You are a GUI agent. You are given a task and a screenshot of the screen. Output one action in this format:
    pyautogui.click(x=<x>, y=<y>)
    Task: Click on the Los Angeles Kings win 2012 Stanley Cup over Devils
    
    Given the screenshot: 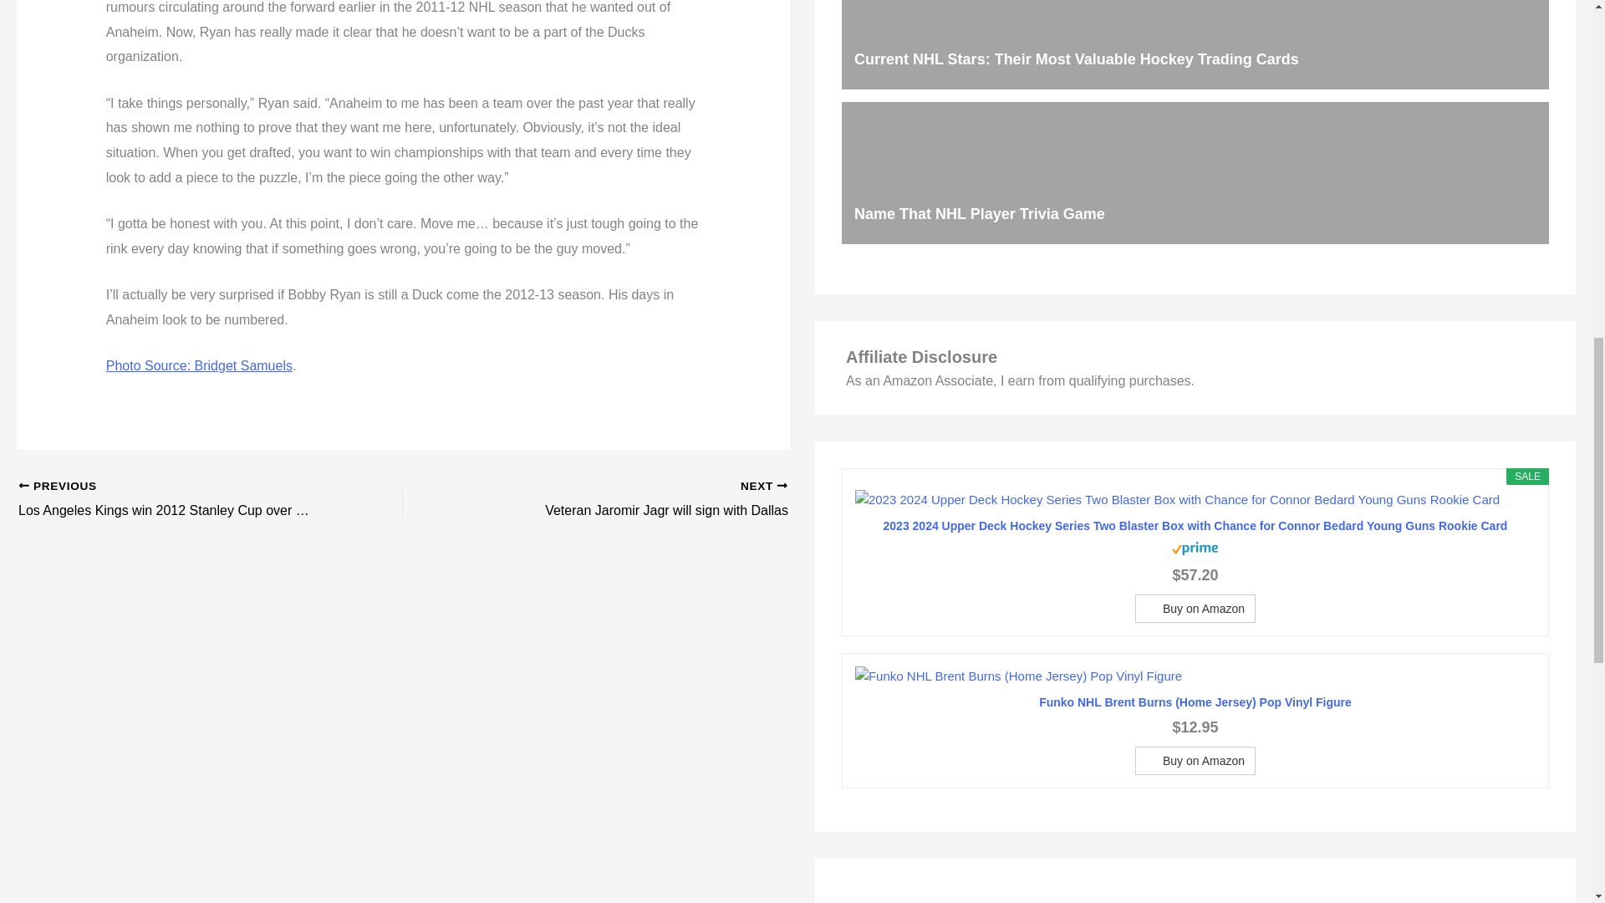 What is the action you would take?
    pyautogui.click(x=172, y=500)
    